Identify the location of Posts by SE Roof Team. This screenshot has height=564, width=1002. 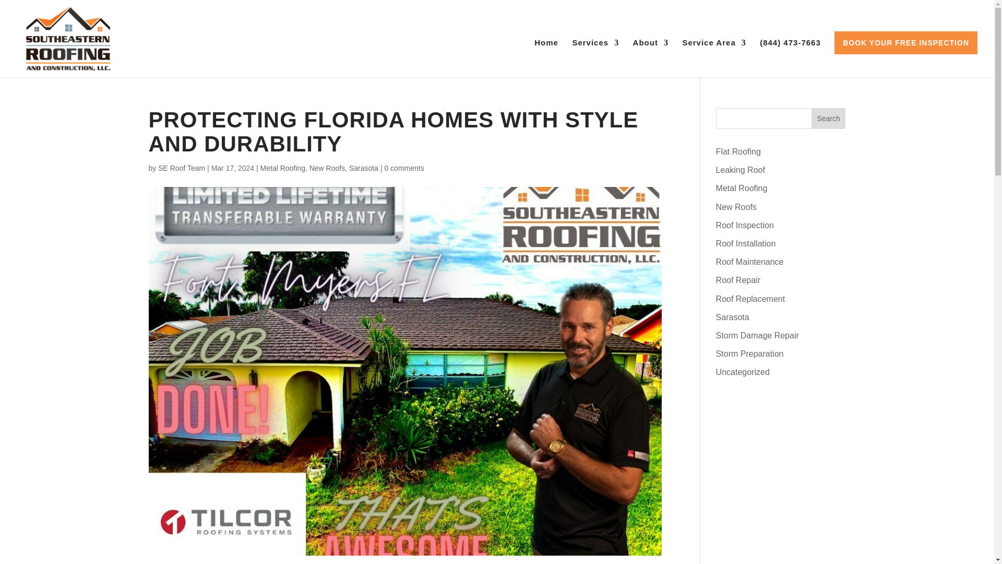
(182, 168).